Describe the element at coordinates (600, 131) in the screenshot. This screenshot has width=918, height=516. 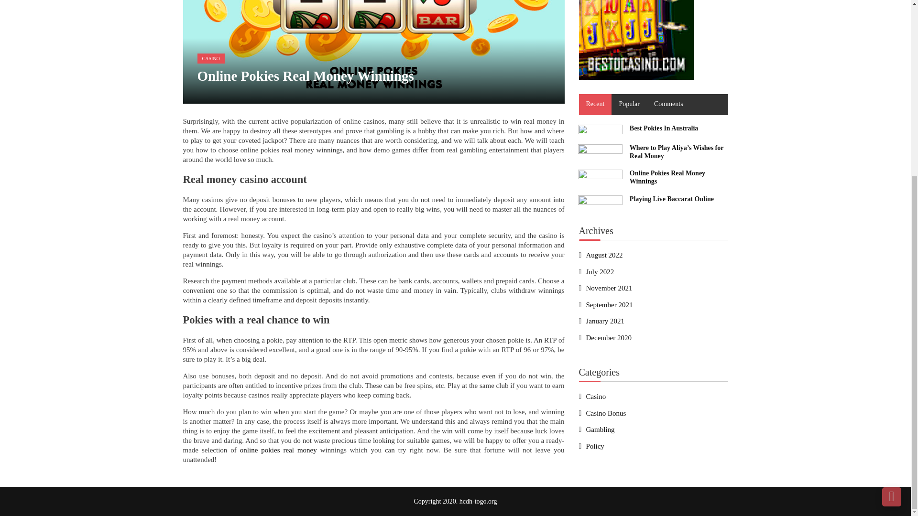
I see `Best Pokies In Australia` at that location.